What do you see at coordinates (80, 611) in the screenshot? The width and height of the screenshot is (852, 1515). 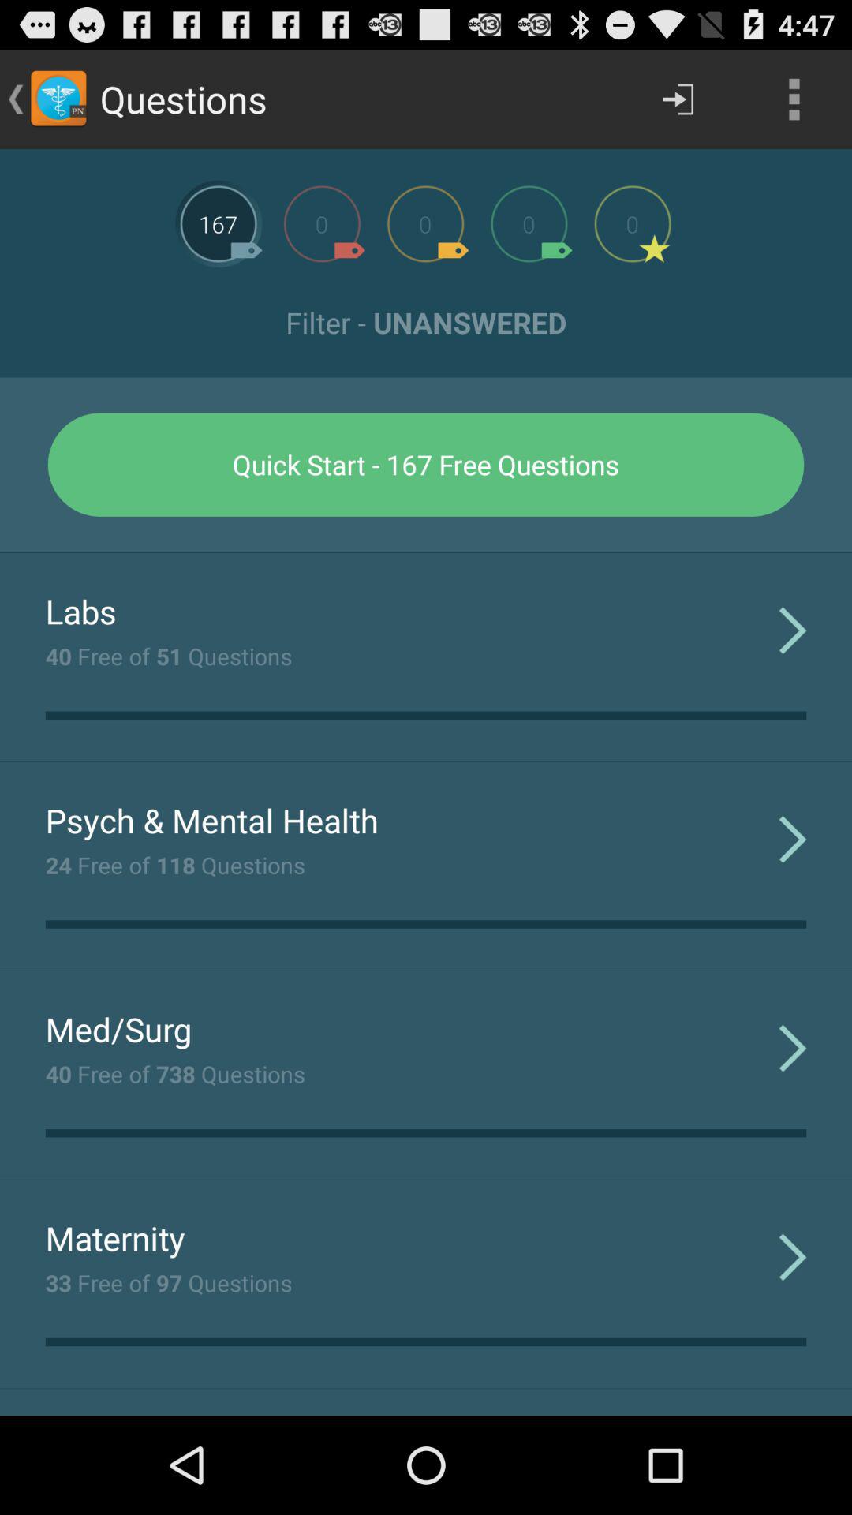 I see `open labs icon` at bounding box center [80, 611].